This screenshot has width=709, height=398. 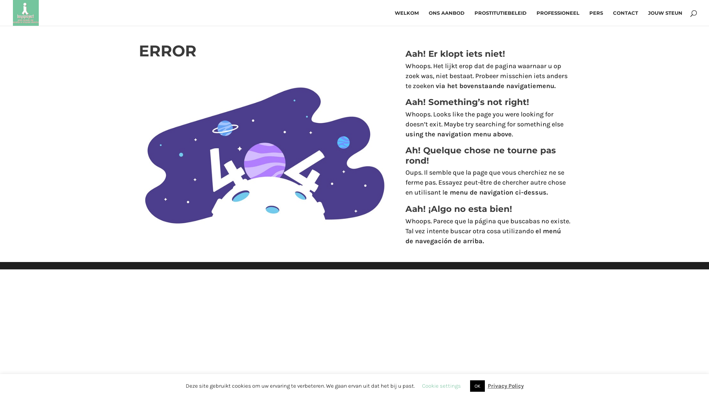 What do you see at coordinates (447, 18) in the screenshot?
I see `ONS AANBOD` at bounding box center [447, 18].